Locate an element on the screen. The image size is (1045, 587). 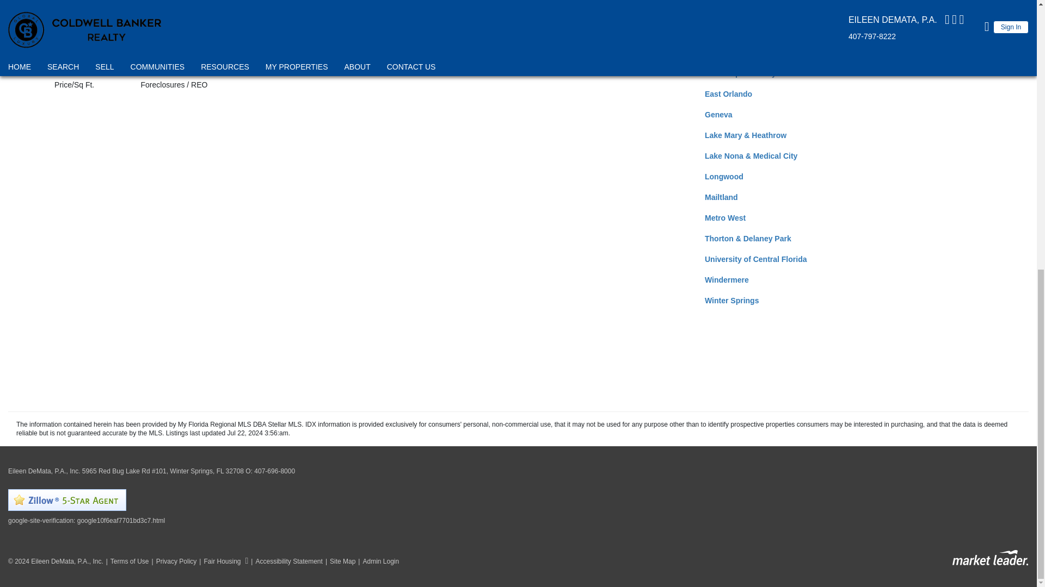
Metro West is located at coordinates (725, 218).